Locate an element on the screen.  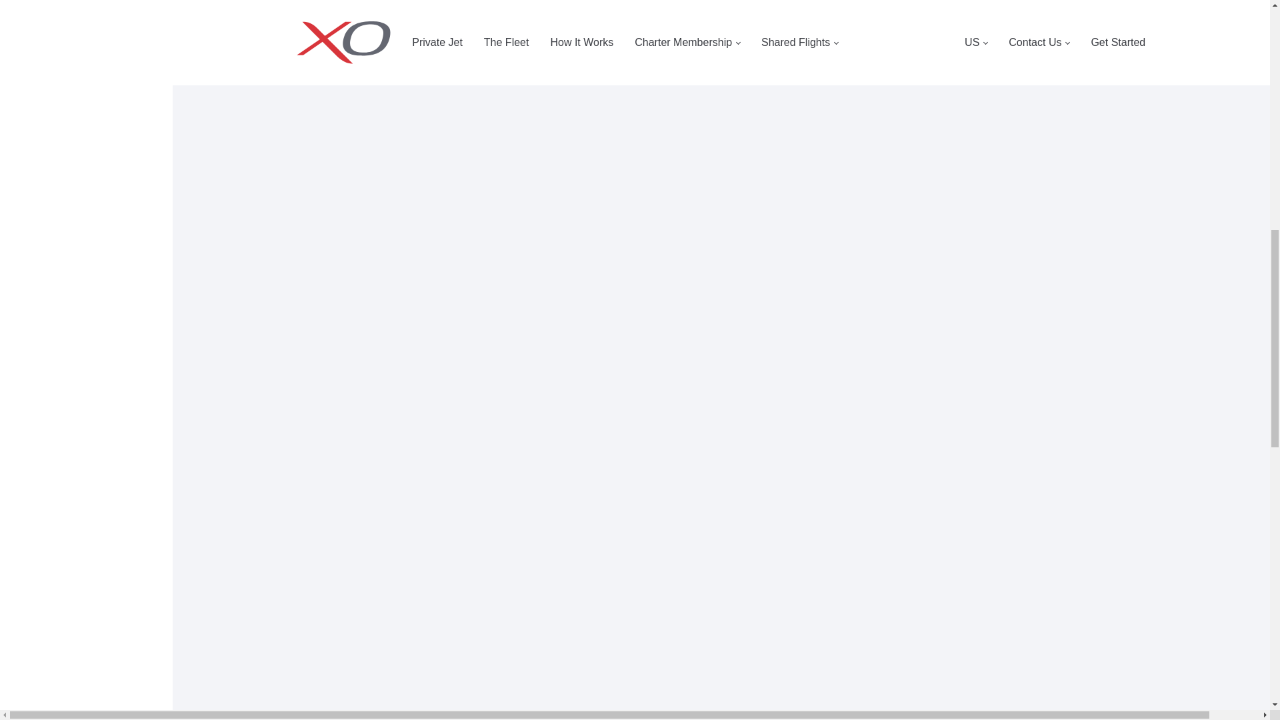
Conrad Osaka is located at coordinates (582, 699).